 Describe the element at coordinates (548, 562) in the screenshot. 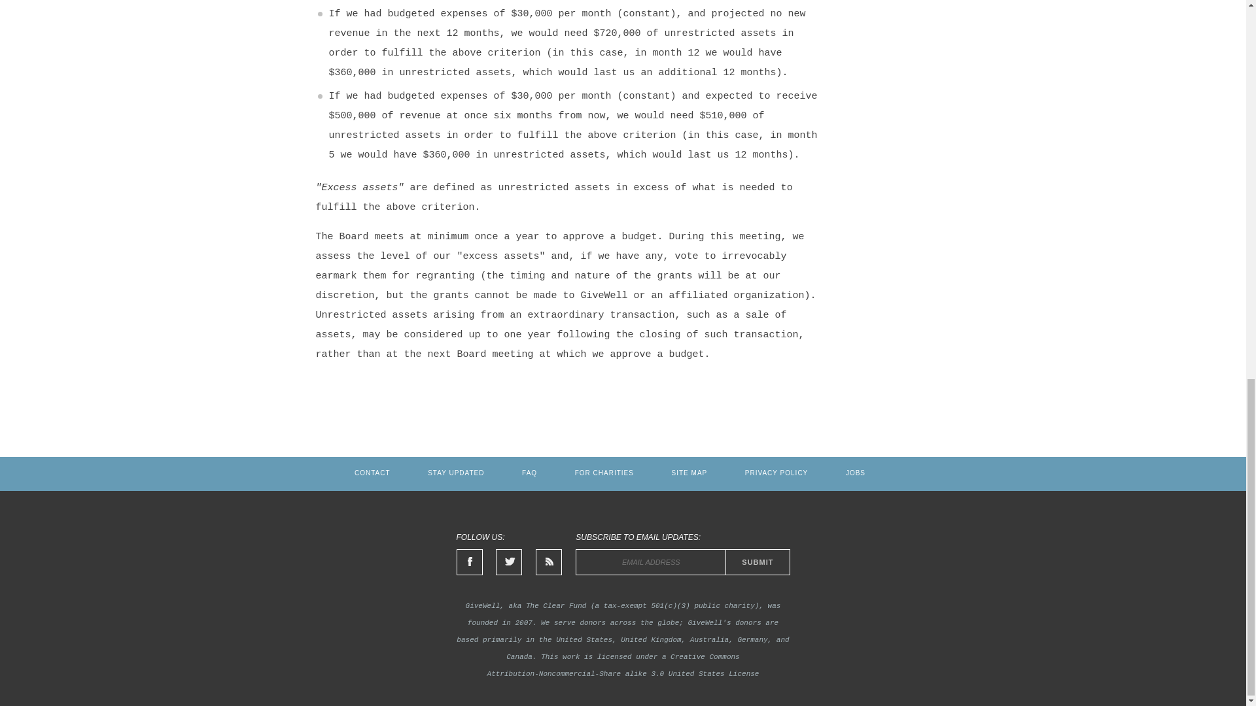

I see `RSS` at that location.